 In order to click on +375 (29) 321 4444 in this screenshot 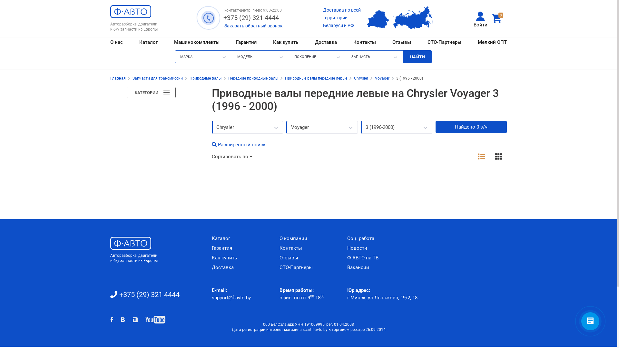, I will do `click(251, 18)`.